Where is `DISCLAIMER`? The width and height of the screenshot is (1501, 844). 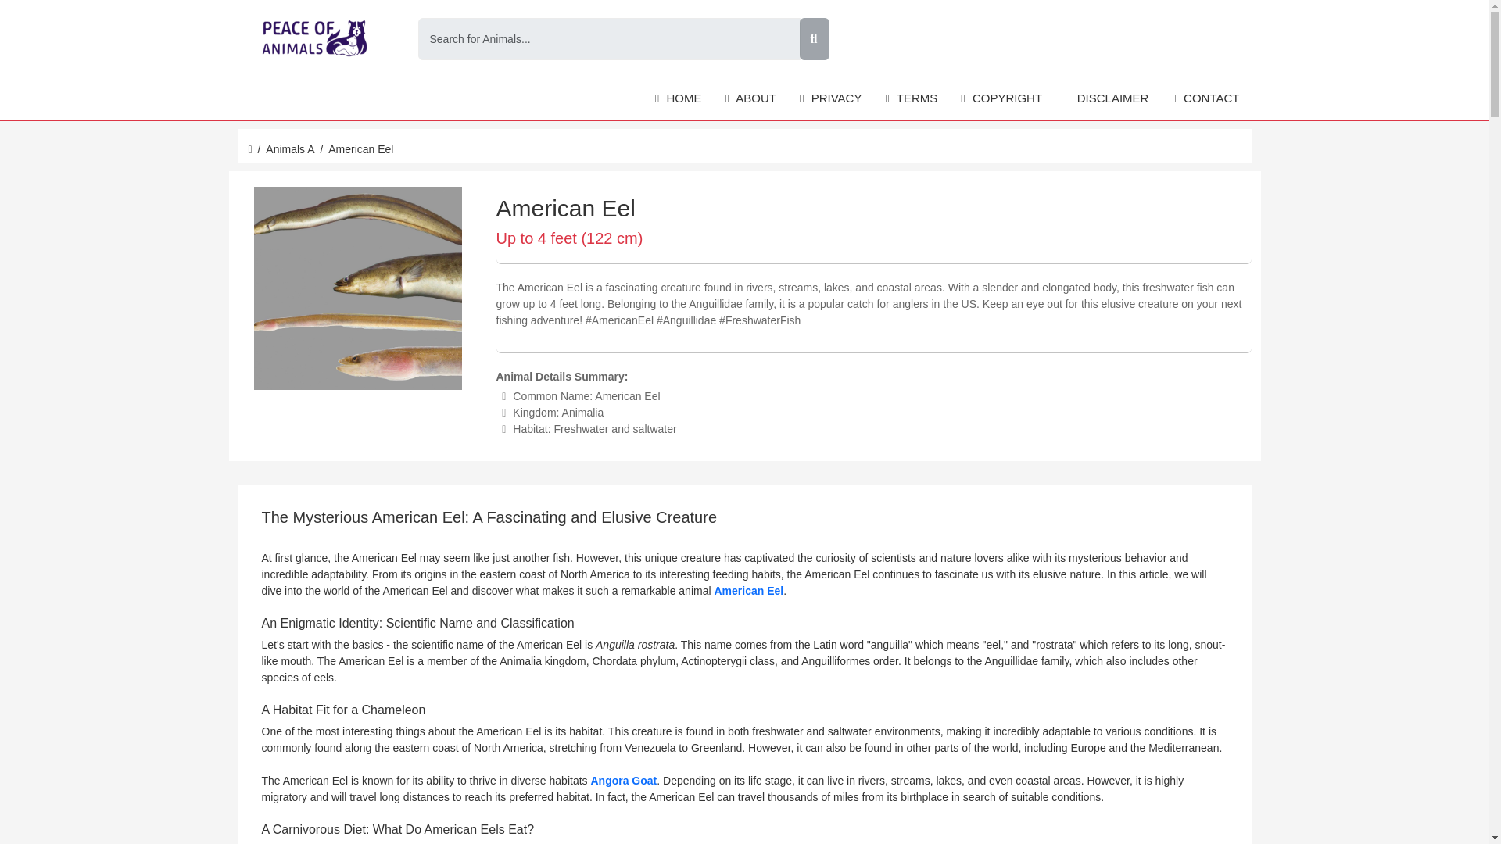
DISCLAIMER is located at coordinates (1107, 98).